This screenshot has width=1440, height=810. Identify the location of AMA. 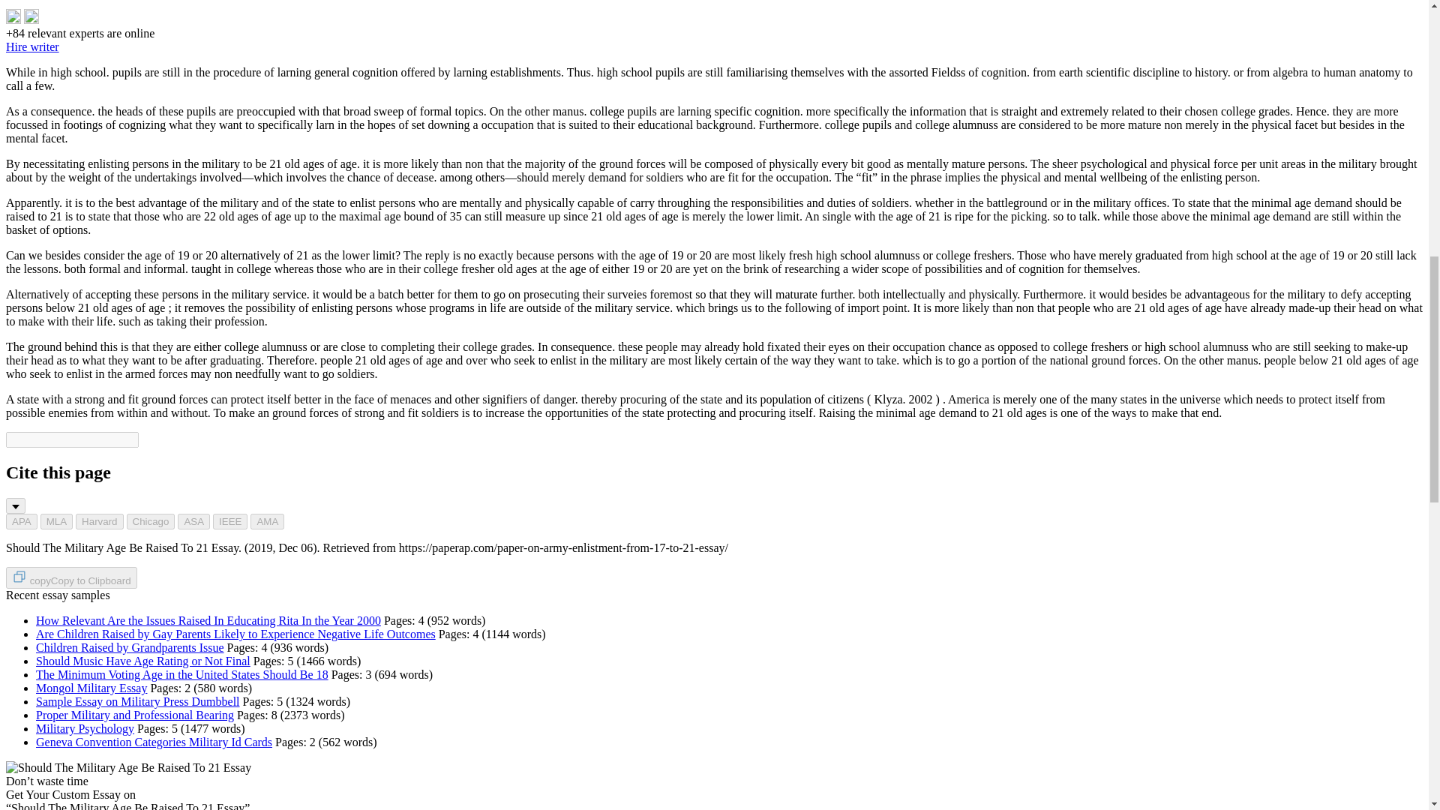
(267, 521).